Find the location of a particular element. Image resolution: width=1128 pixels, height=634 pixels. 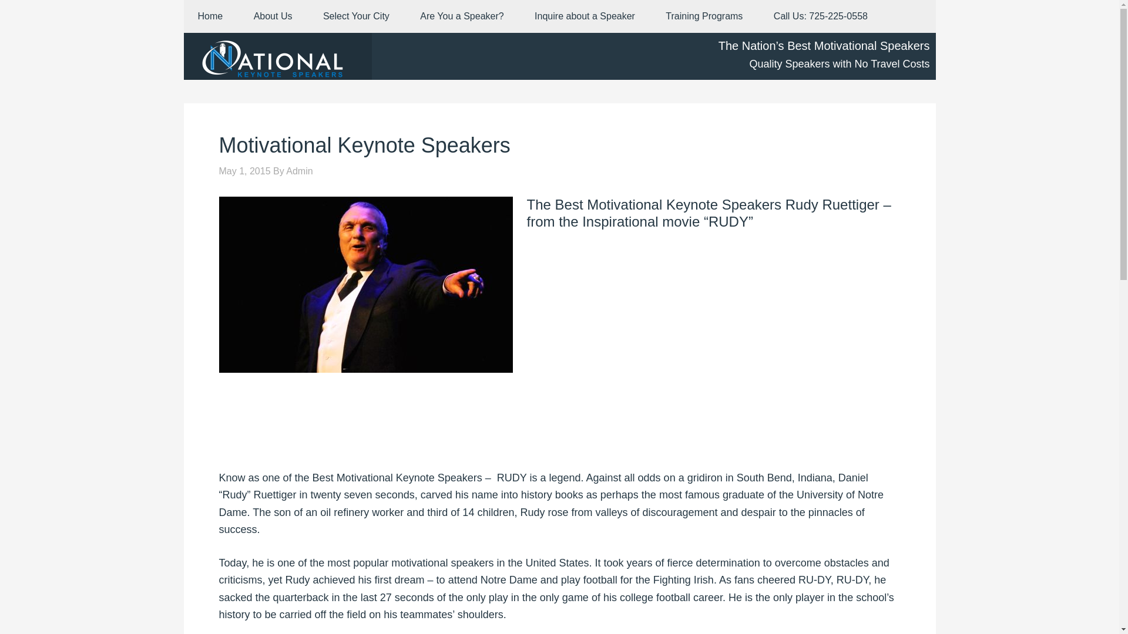

National Keynote Speakers is located at coordinates (277, 56).